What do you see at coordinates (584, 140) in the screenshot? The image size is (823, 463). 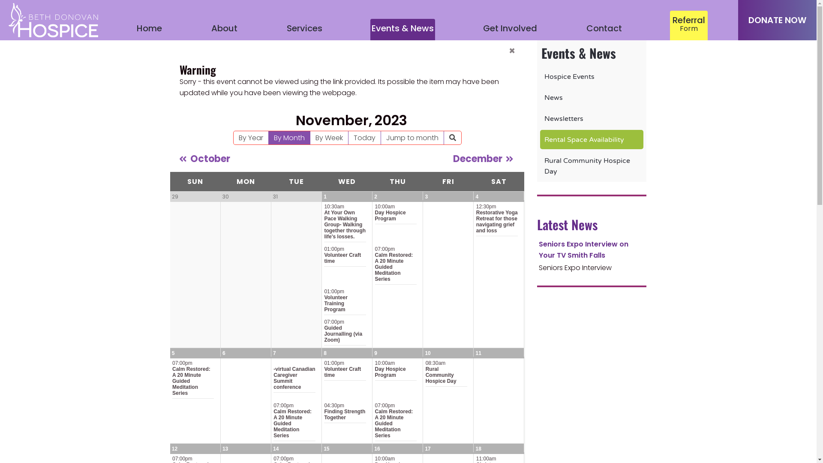 I see `Rental Space Availability` at bounding box center [584, 140].